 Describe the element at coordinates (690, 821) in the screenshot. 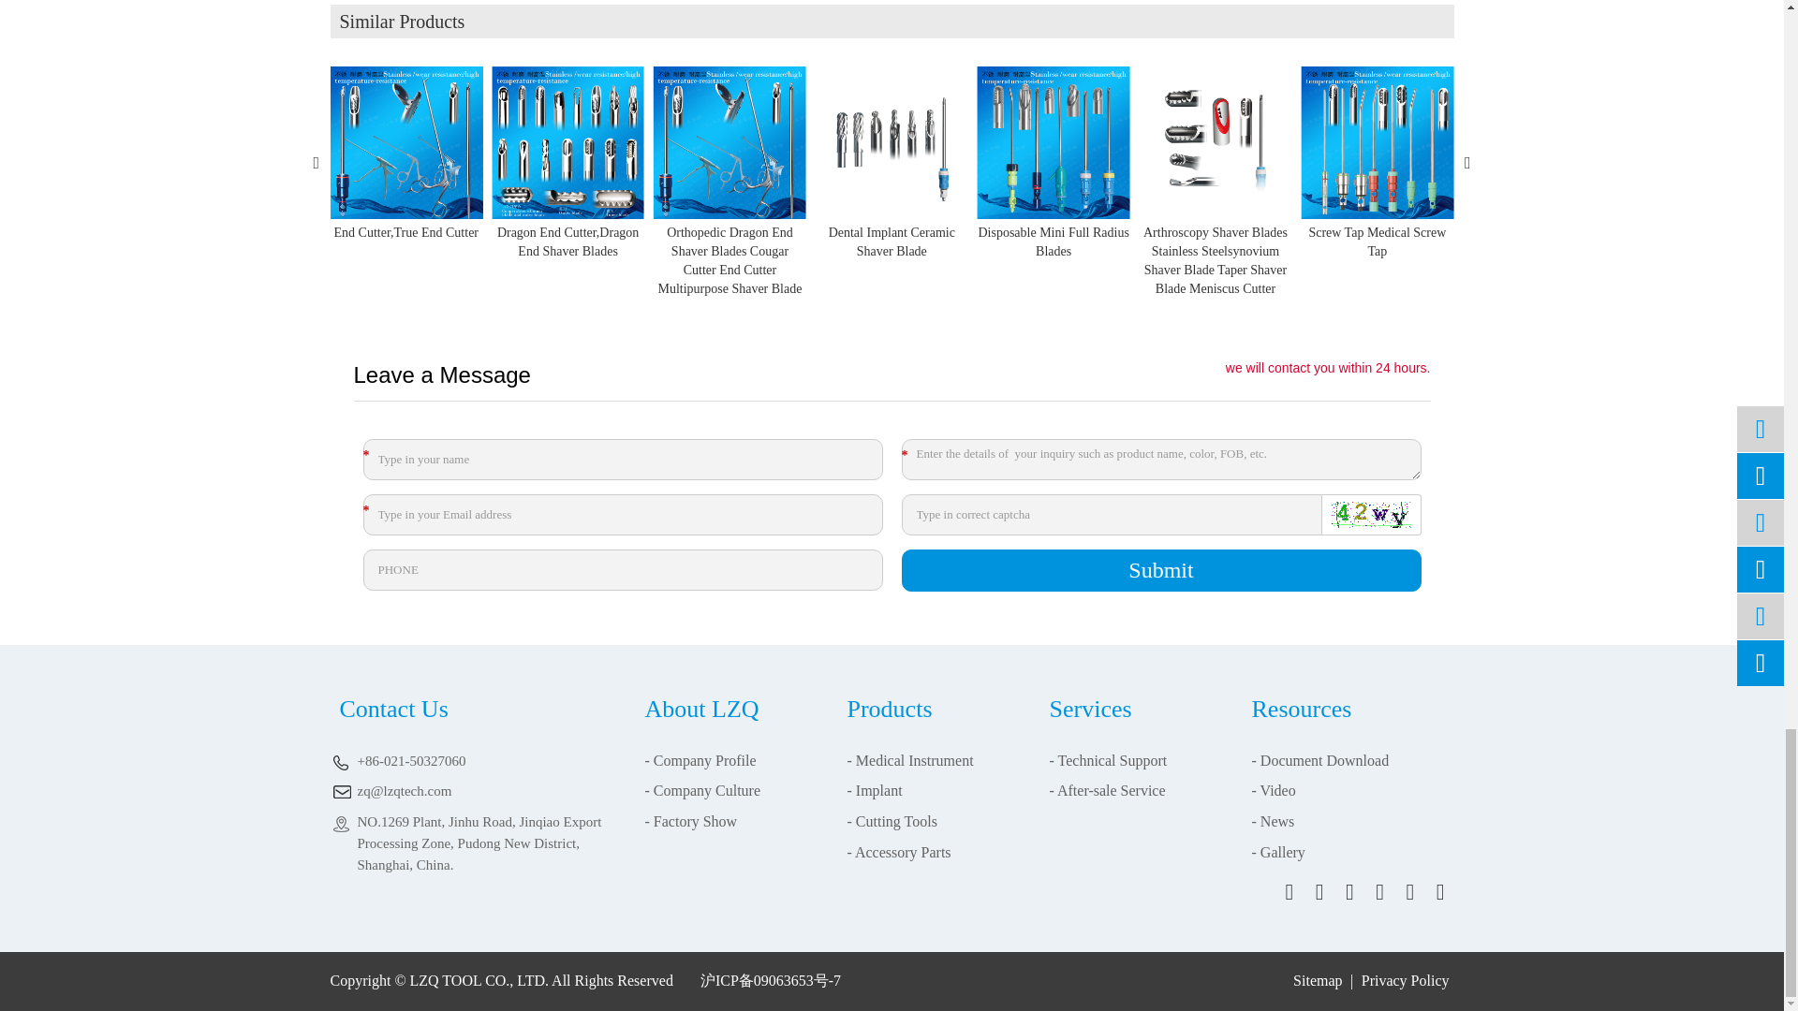

I see `Factory Show` at that location.